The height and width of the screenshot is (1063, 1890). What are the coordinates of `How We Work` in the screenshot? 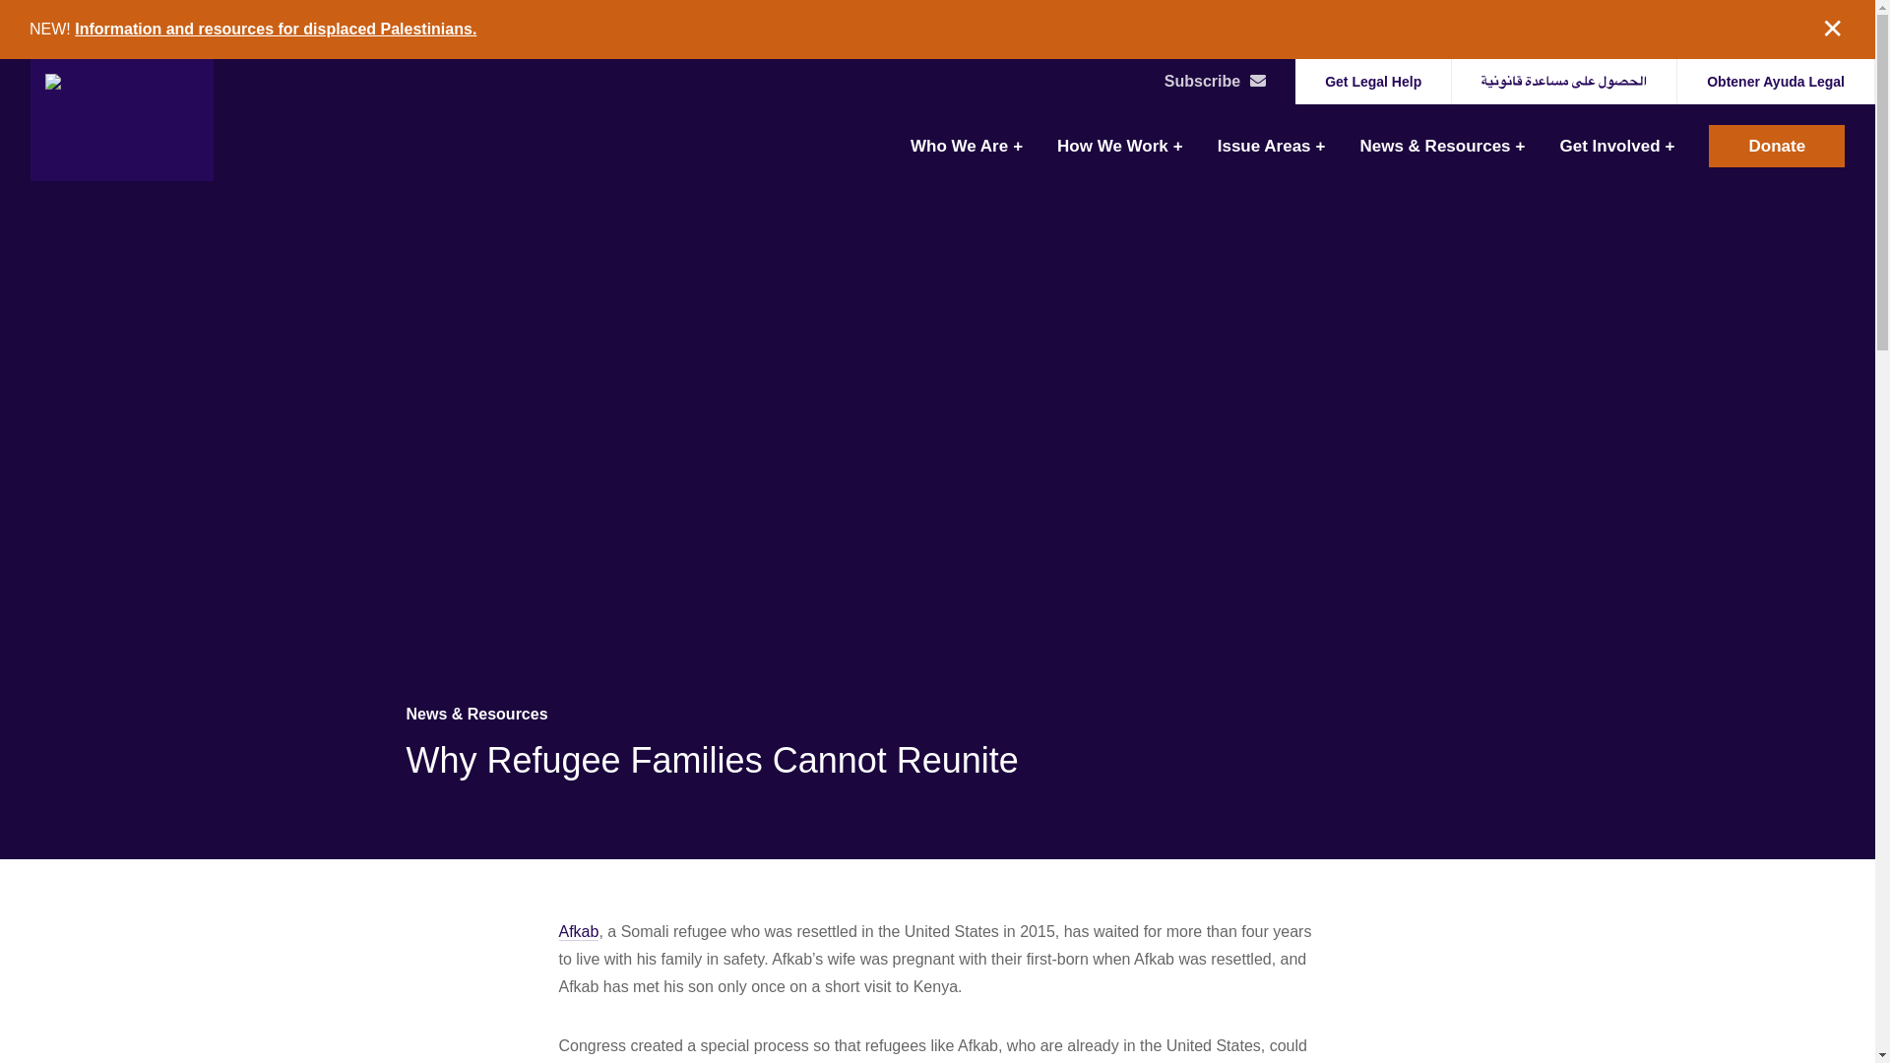 It's located at (1119, 146).